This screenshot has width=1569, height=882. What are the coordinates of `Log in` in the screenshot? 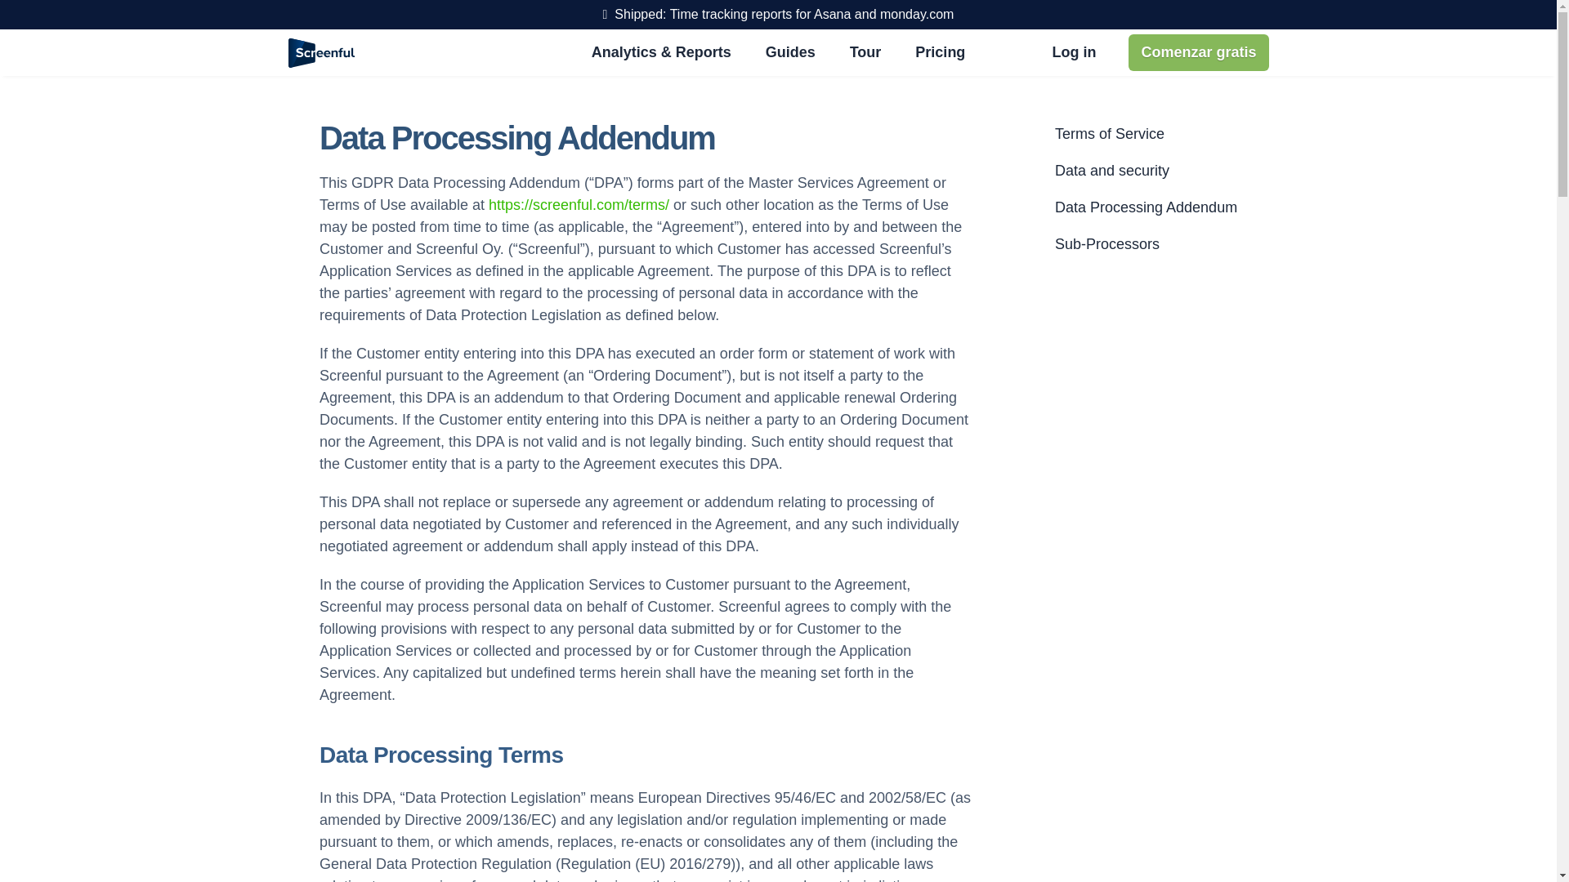 It's located at (1074, 53).